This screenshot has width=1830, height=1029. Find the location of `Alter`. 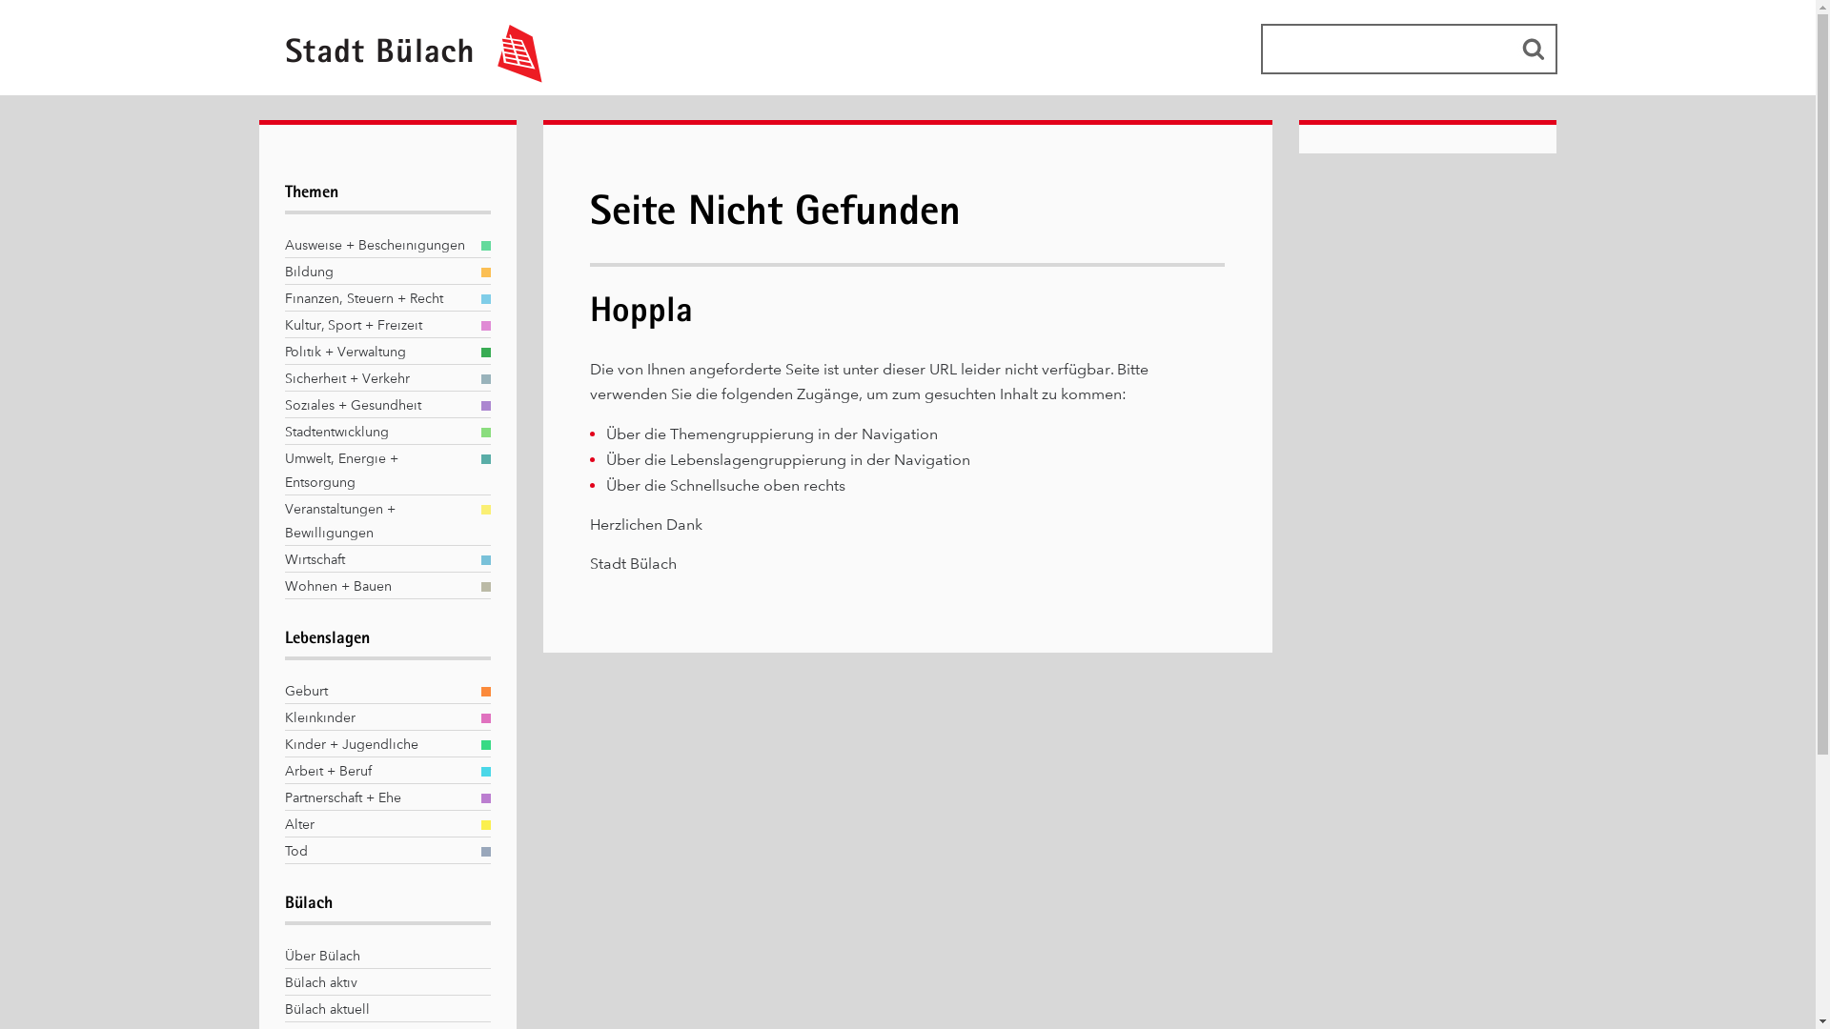

Alter is located at coordinates (377, 825).